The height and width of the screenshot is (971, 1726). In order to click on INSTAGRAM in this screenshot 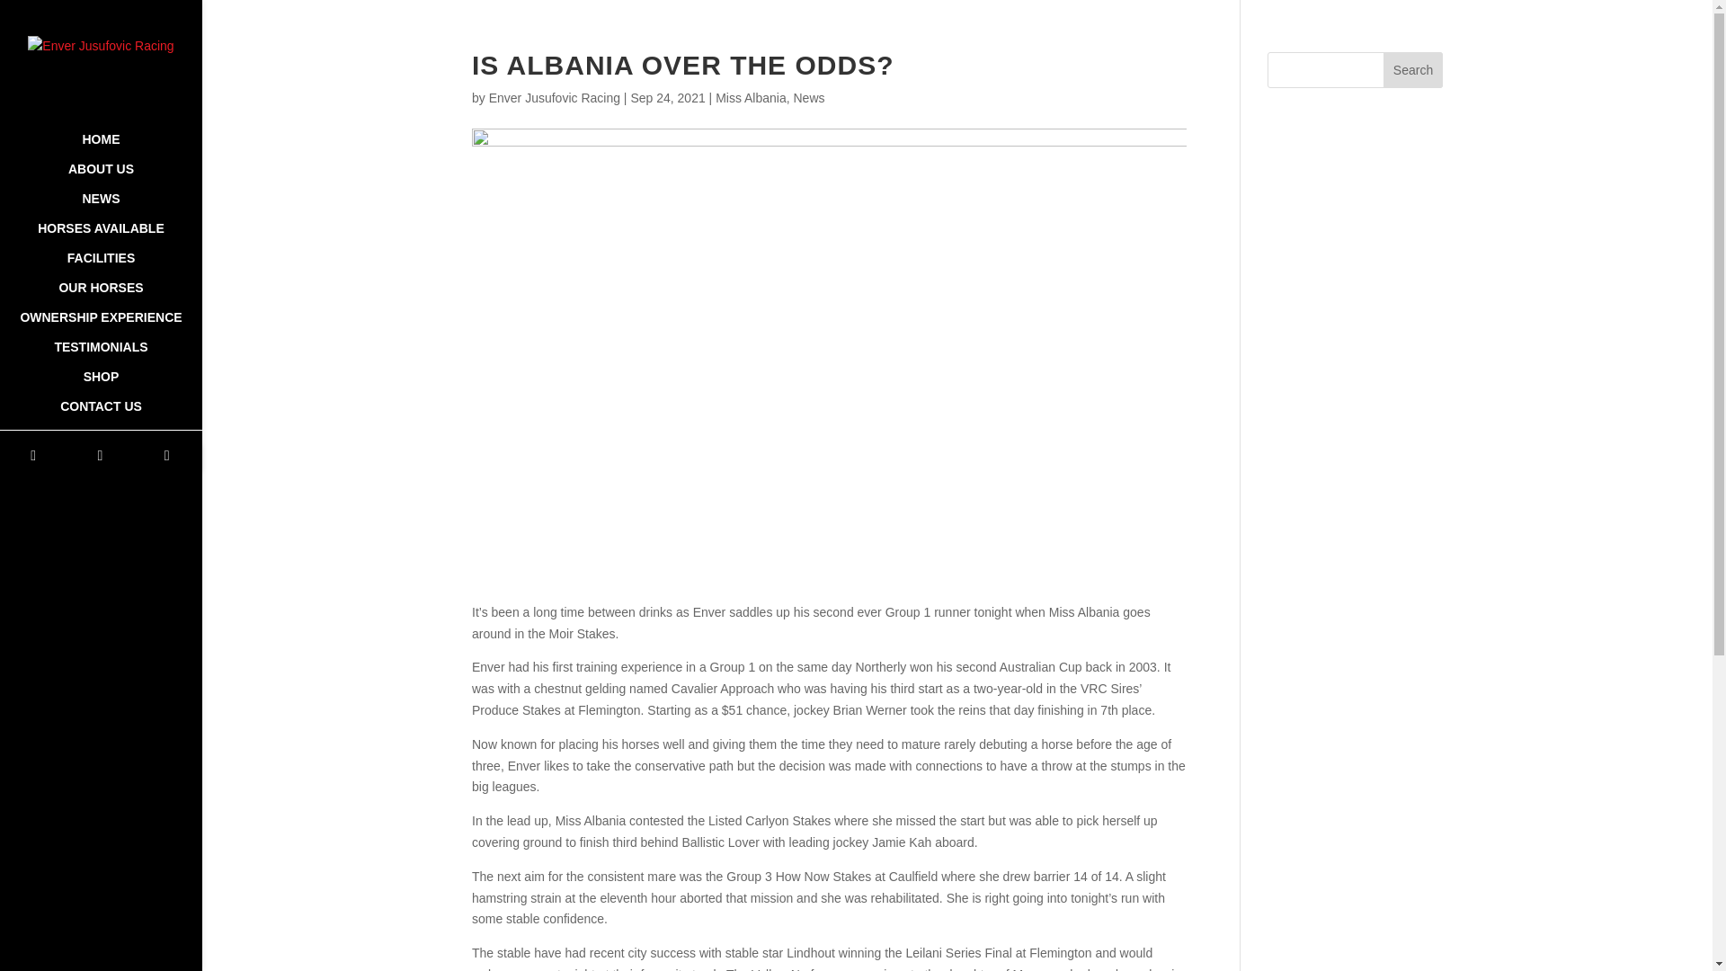, I will do `click(167, 456)`.